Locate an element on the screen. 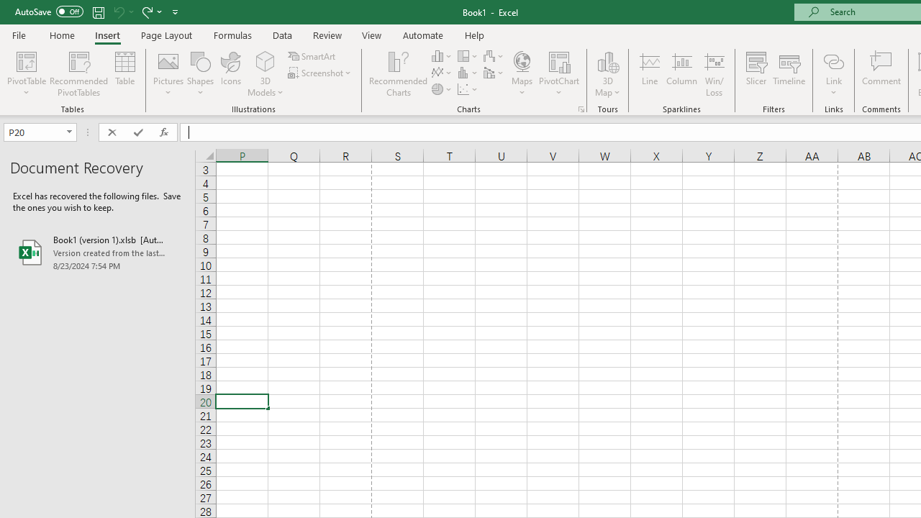  PivotChart is located at coordinates (559, 60).